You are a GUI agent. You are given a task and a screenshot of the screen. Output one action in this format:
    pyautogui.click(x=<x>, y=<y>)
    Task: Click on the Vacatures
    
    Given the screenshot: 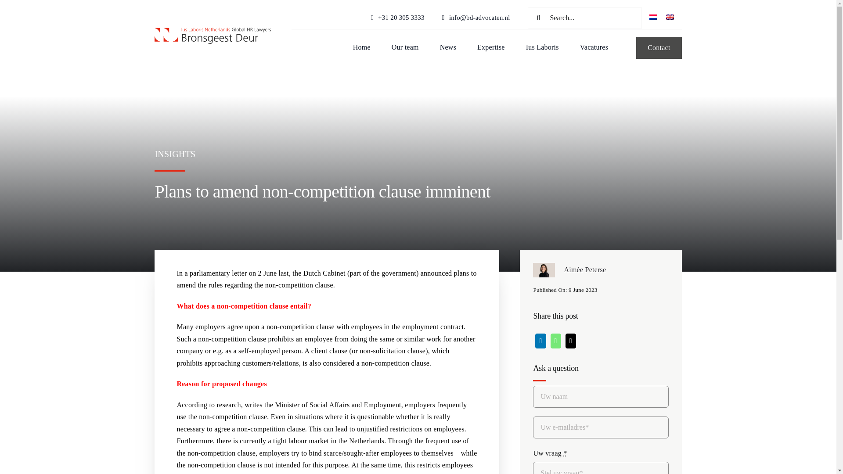 What is the action you would take?
    pyautogui.click(x=594, y=48)
    